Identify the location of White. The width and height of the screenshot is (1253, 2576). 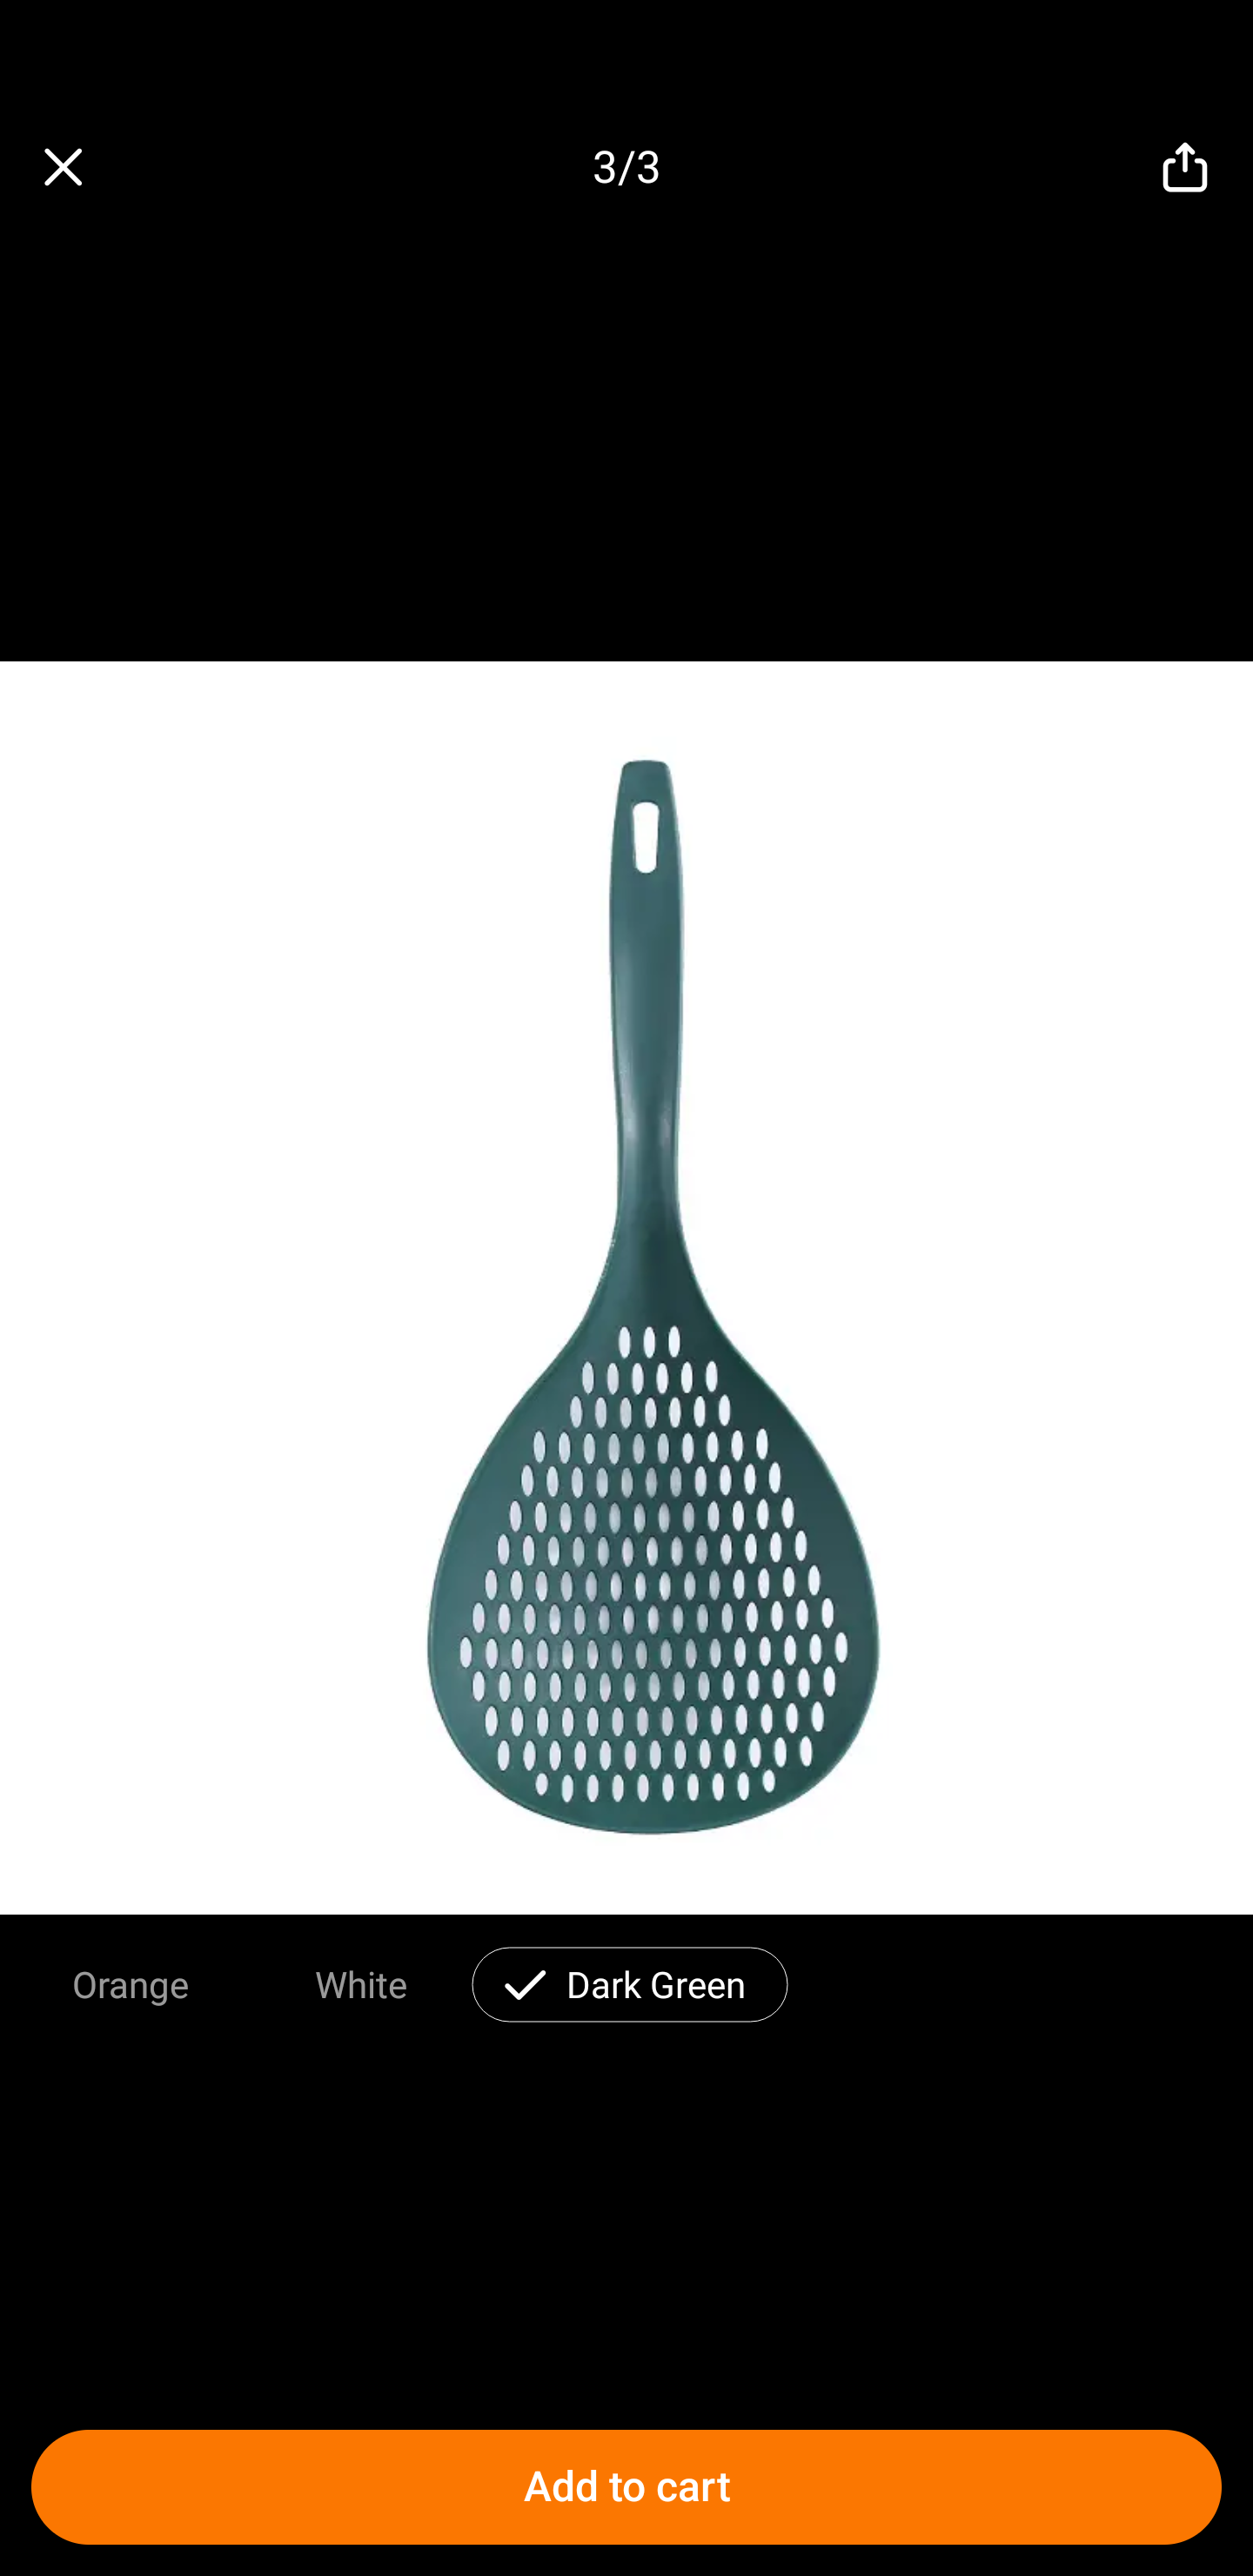
(360, 1982).